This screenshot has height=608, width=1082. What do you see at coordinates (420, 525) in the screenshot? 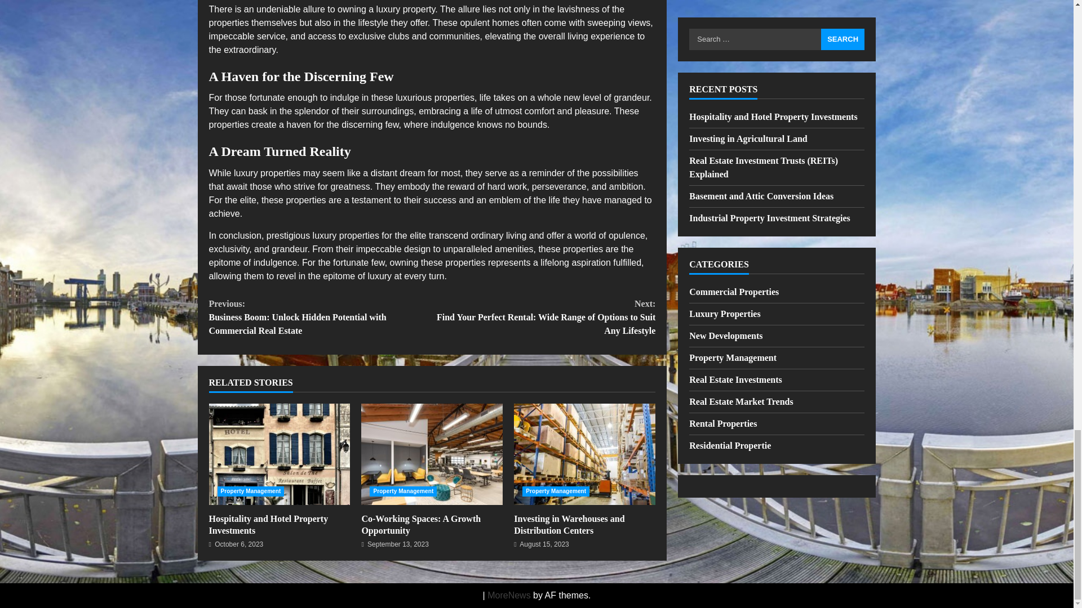
I see `Co-Working Spaces: A Growth Opportunity` at bounding box center [420, 525].